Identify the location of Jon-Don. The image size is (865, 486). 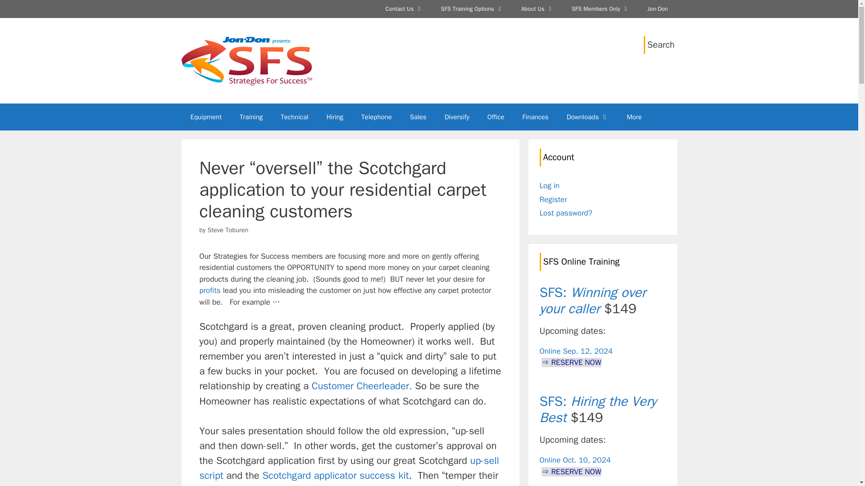
(658, 9).